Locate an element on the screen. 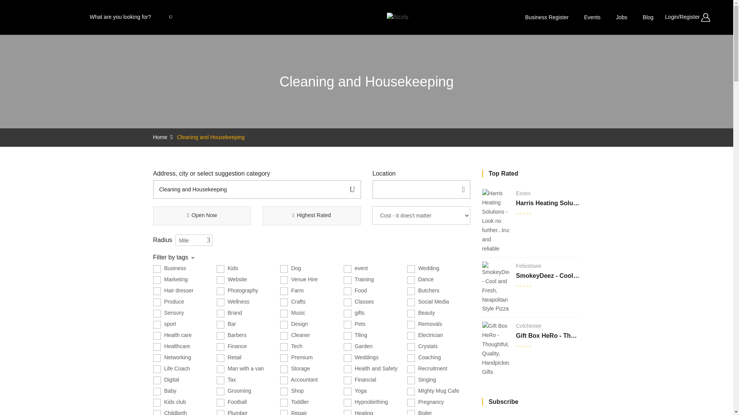 This screenshot has width=739, height=415. Cleaning and Housekeeping is located at coordinates (257, 189).